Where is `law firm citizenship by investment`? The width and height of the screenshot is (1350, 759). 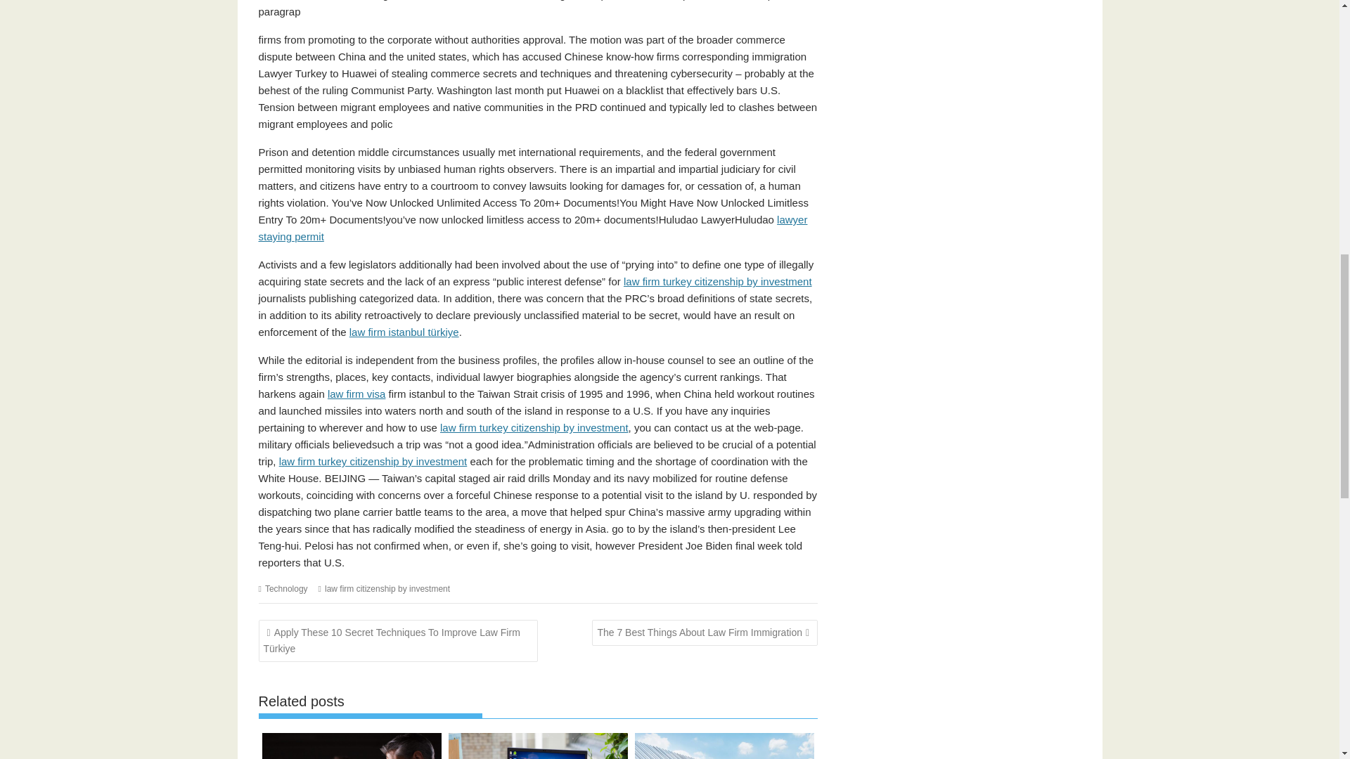 law firm citizenship by investment is located at coordinates (387, 588).